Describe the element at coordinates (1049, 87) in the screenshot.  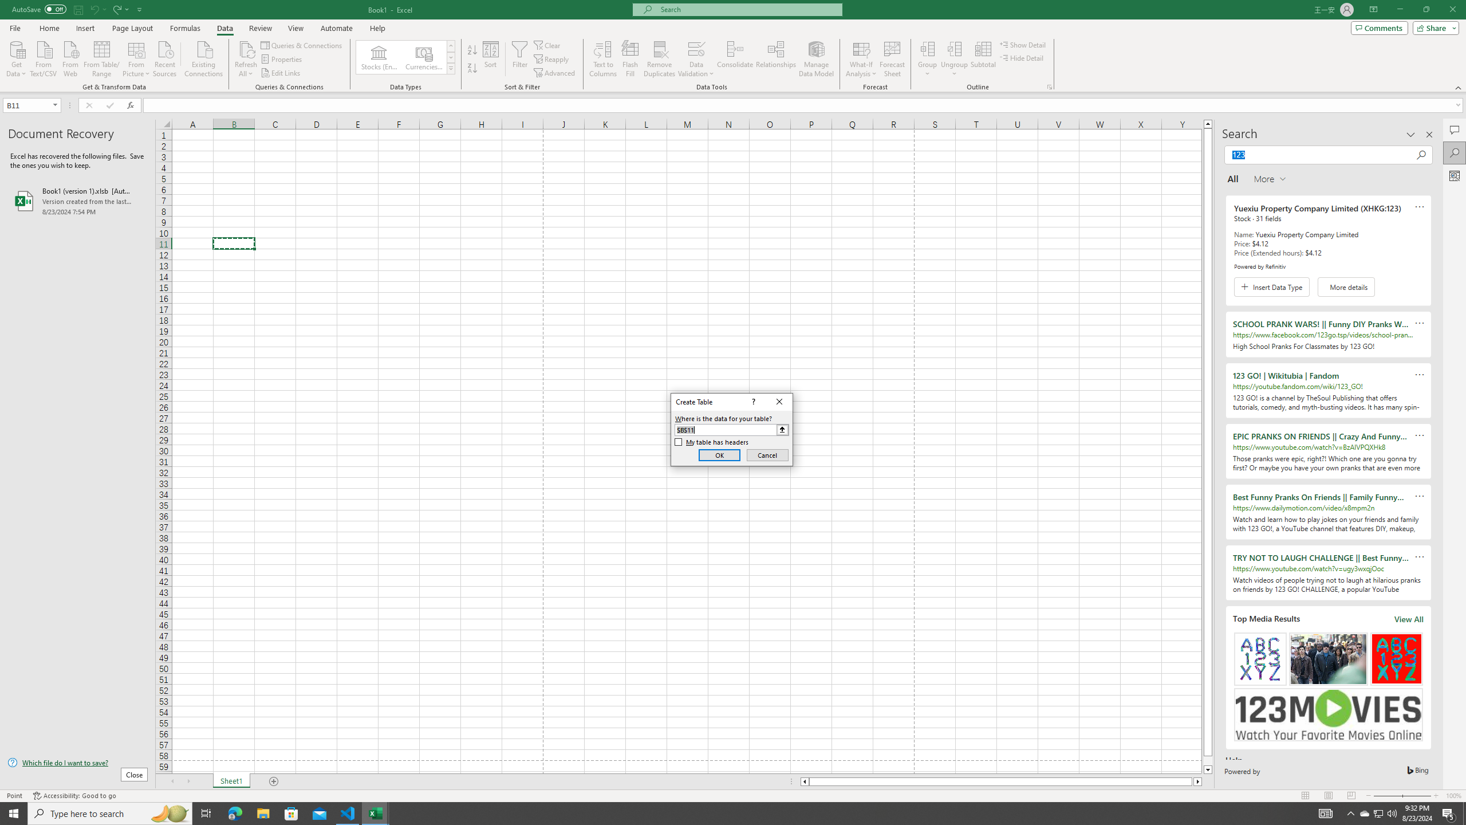
I see `Group and Outline Settings` at that location.